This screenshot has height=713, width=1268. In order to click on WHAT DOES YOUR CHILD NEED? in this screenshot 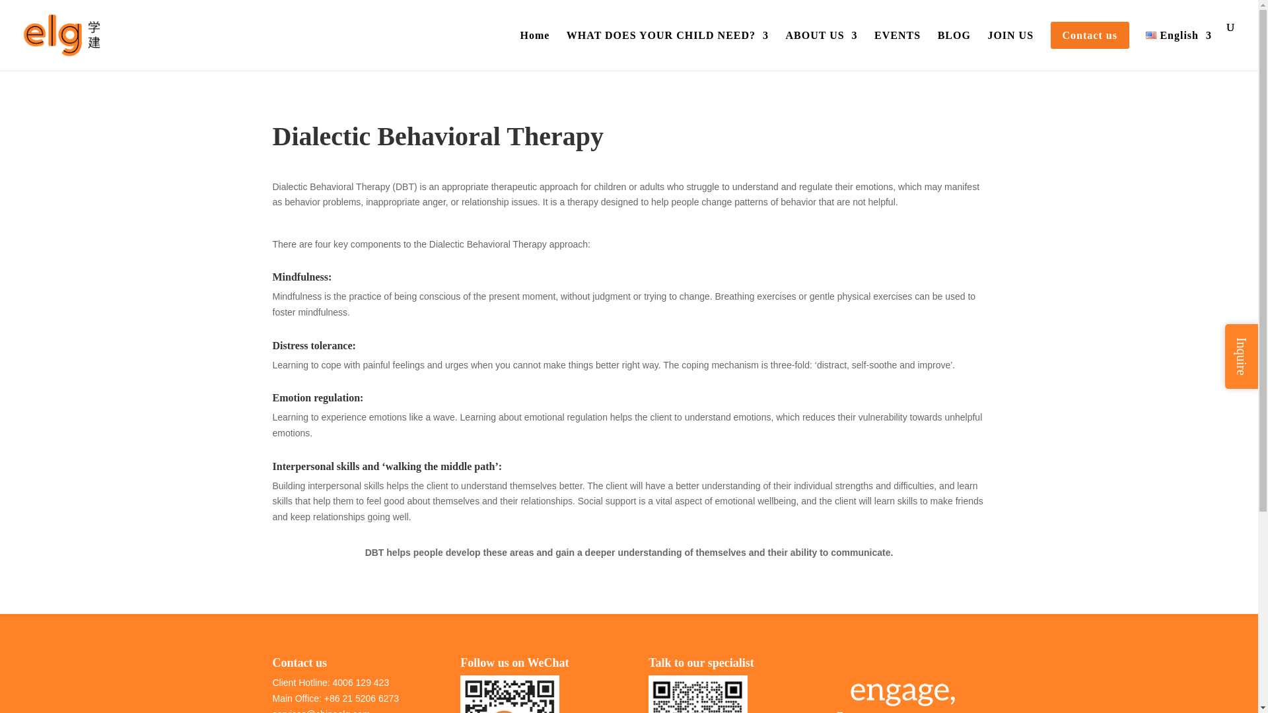, I will do `click(667, 46)`.